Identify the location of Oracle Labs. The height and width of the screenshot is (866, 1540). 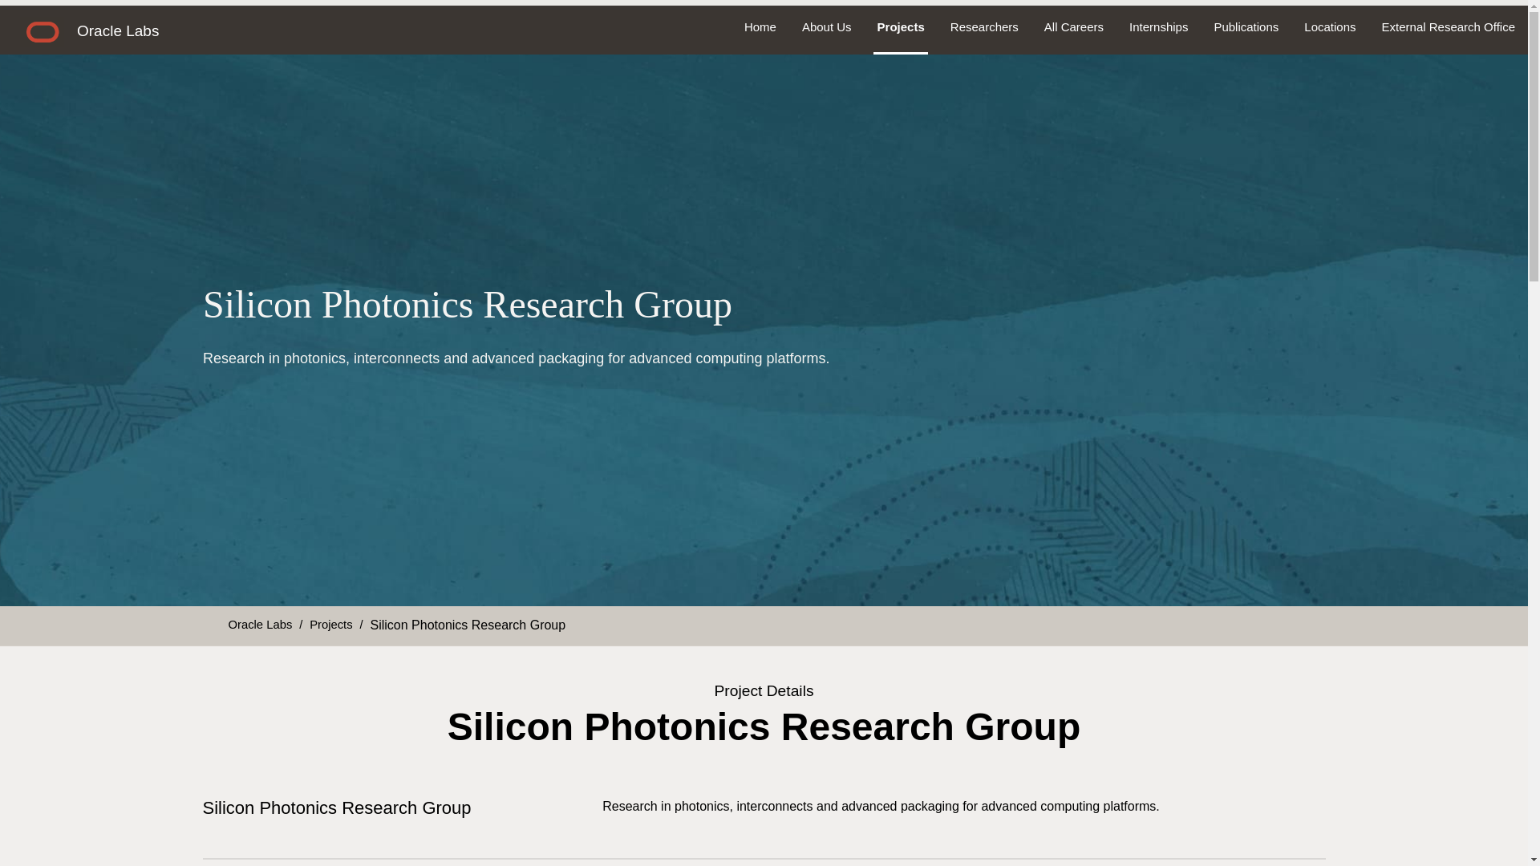
(117, 30).